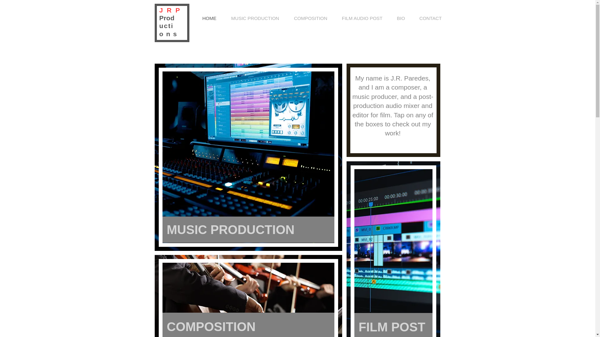 The width and height of the screenshot is (600, 337). Describe the element at coordinates (255, 18) in the screenshot. I see `MUSIC PRODUCTION` at that location.